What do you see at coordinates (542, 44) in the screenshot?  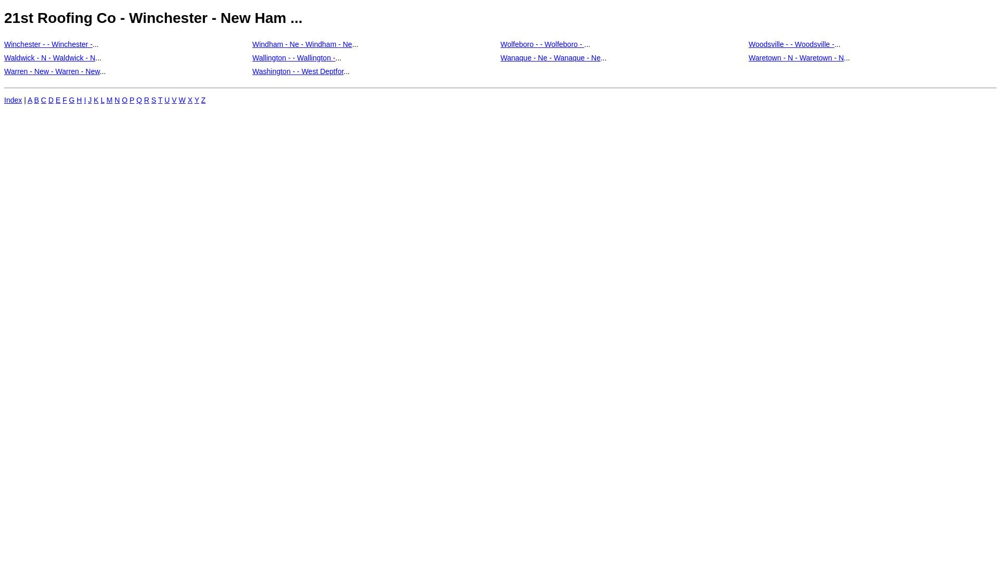 I see `Wolfeboro - - Wolfeboro -` at bounding box center [542, 44].